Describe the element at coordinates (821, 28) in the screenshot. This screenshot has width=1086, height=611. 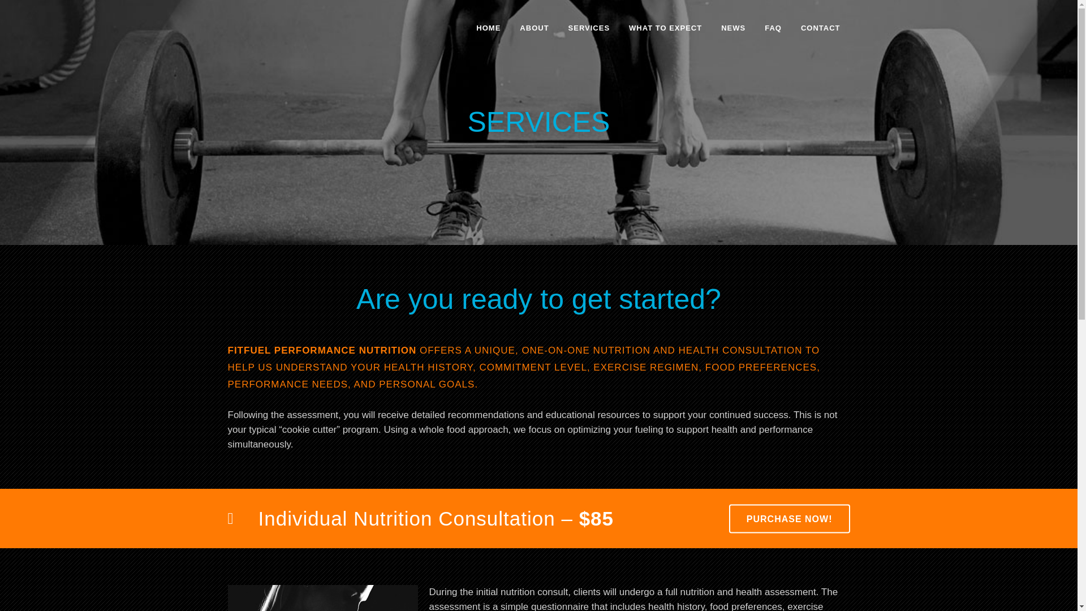
I see `CONTACT` at that location.